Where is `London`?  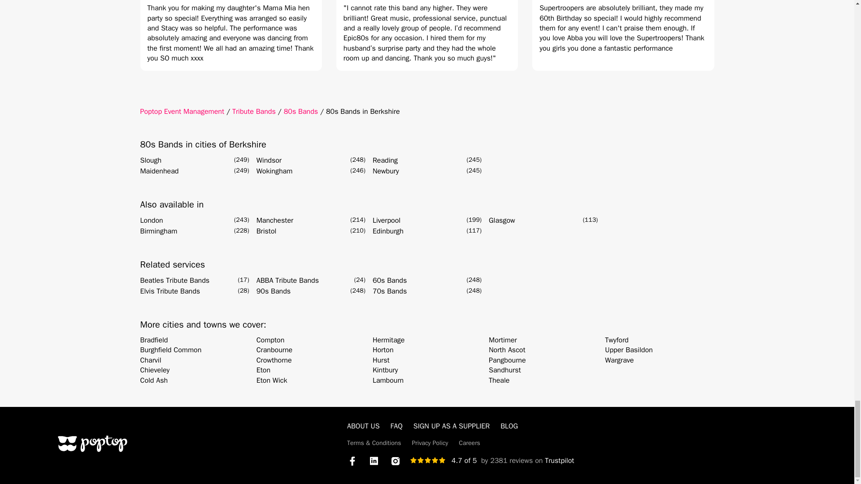
London is located at coordinates (151, 220).